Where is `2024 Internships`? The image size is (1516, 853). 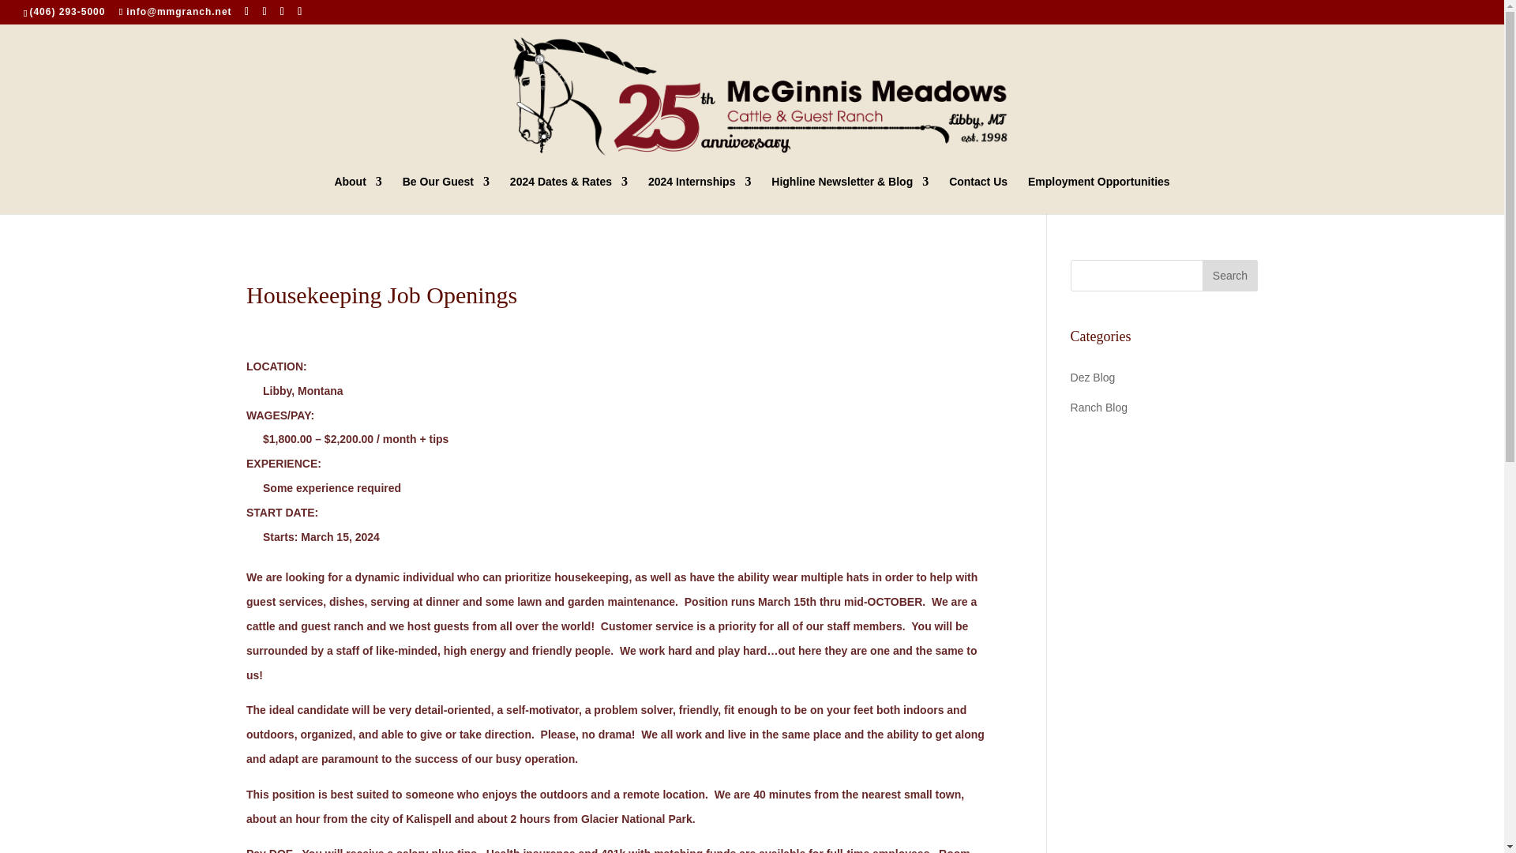 2024 Internships is located at coordinates (700, 194).